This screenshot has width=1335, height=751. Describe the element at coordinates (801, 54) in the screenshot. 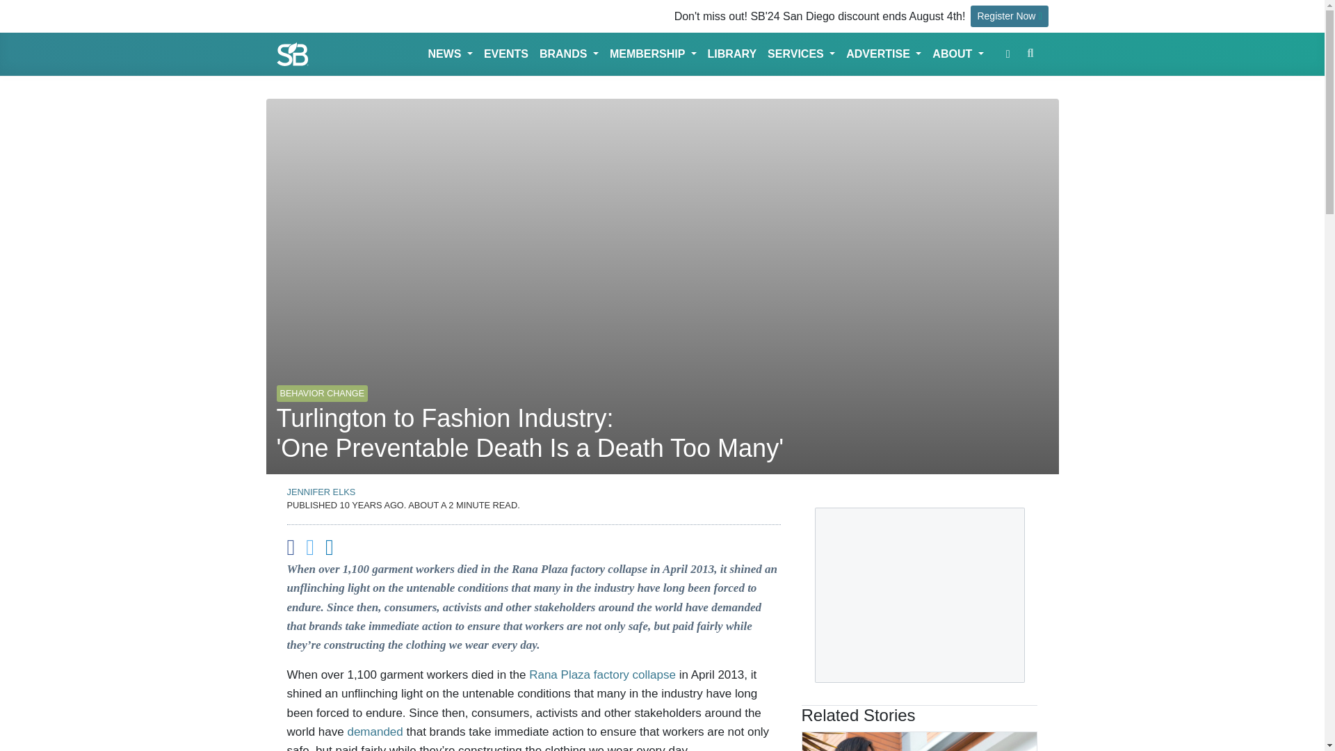

I see `SERVICES` at that location.